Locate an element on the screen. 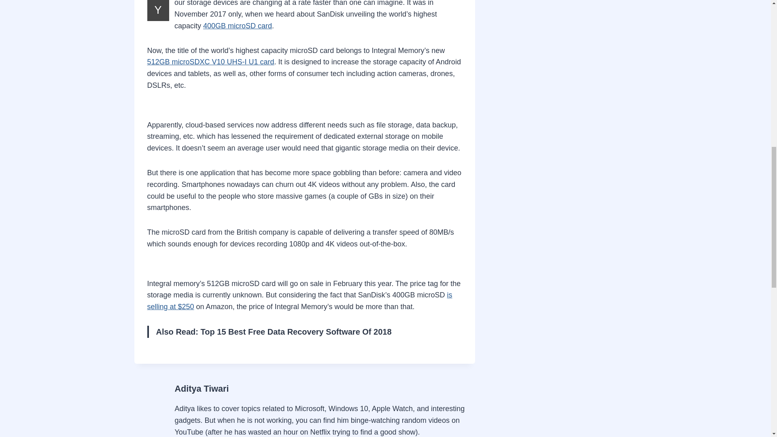 The image size is (777, 437). 400GB microSD card is located at coordinates (237, 26).